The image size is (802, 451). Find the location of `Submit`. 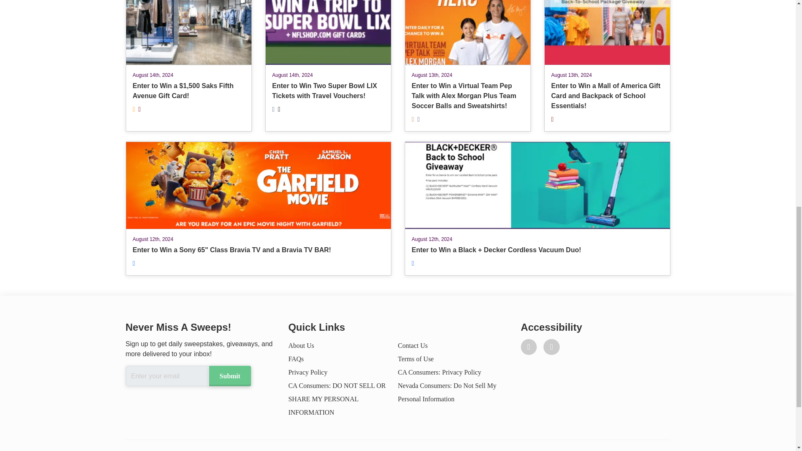

Submit is located at coordinates (229, 376).